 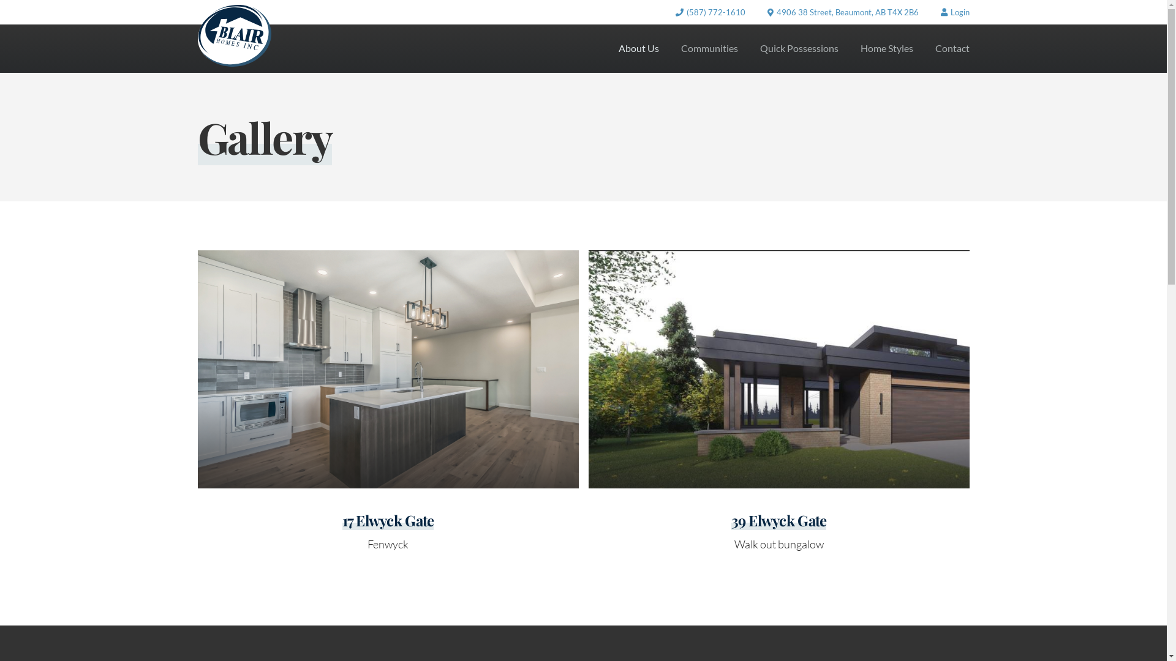 What do you see at coordinates (848, 12) in the screenshot?
I see `4906 38 Street, Beaumont, AB T4X 2B6` at bounding box center [848, 12].